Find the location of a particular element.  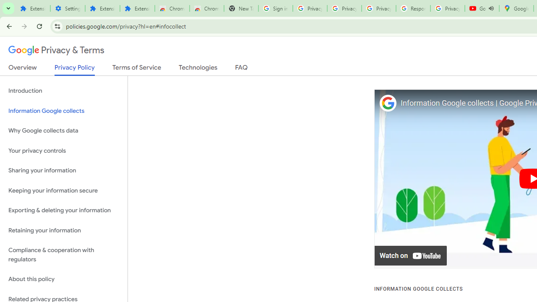

Photo image of Google is located at coordinates (388, 103).